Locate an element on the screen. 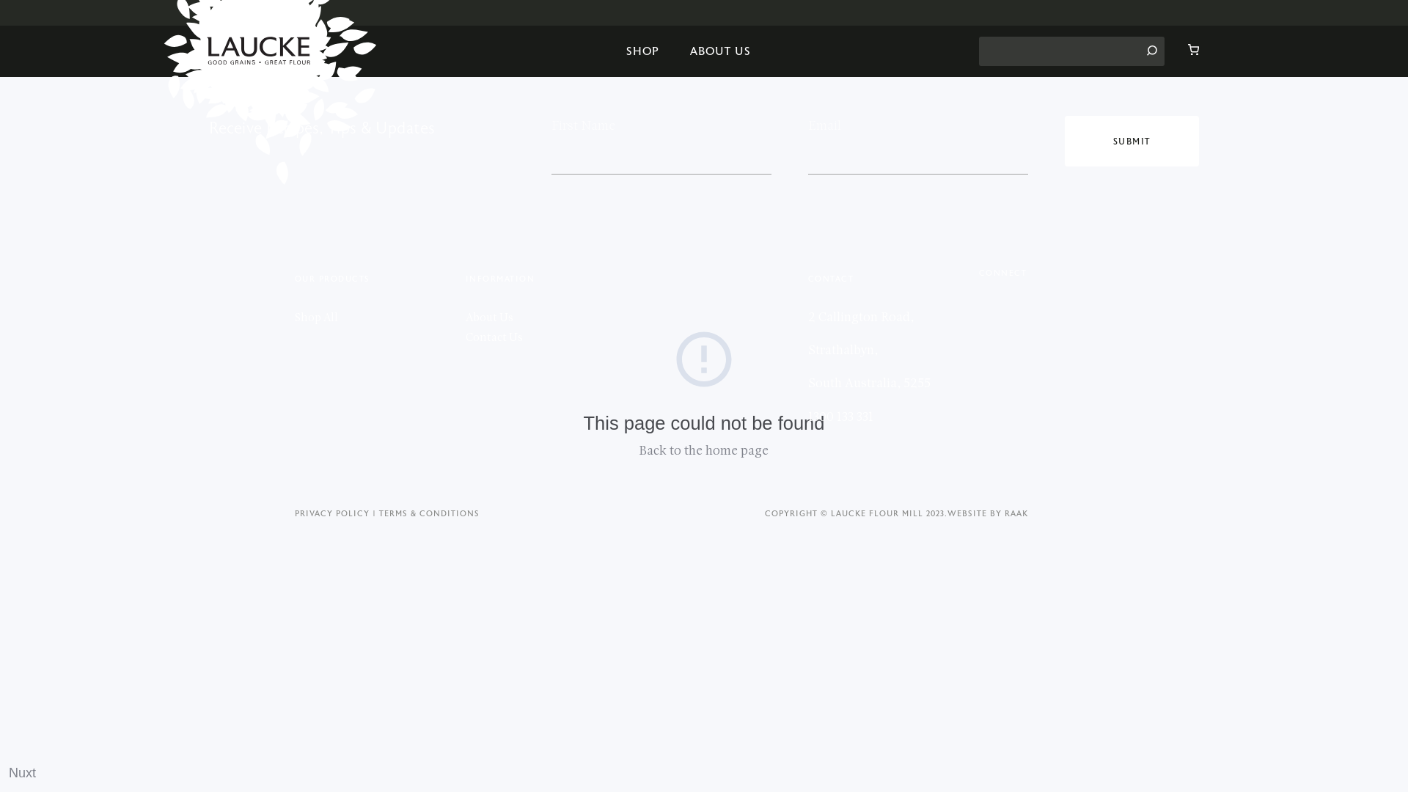  Back to the home page is located at coordinates (704, 450).